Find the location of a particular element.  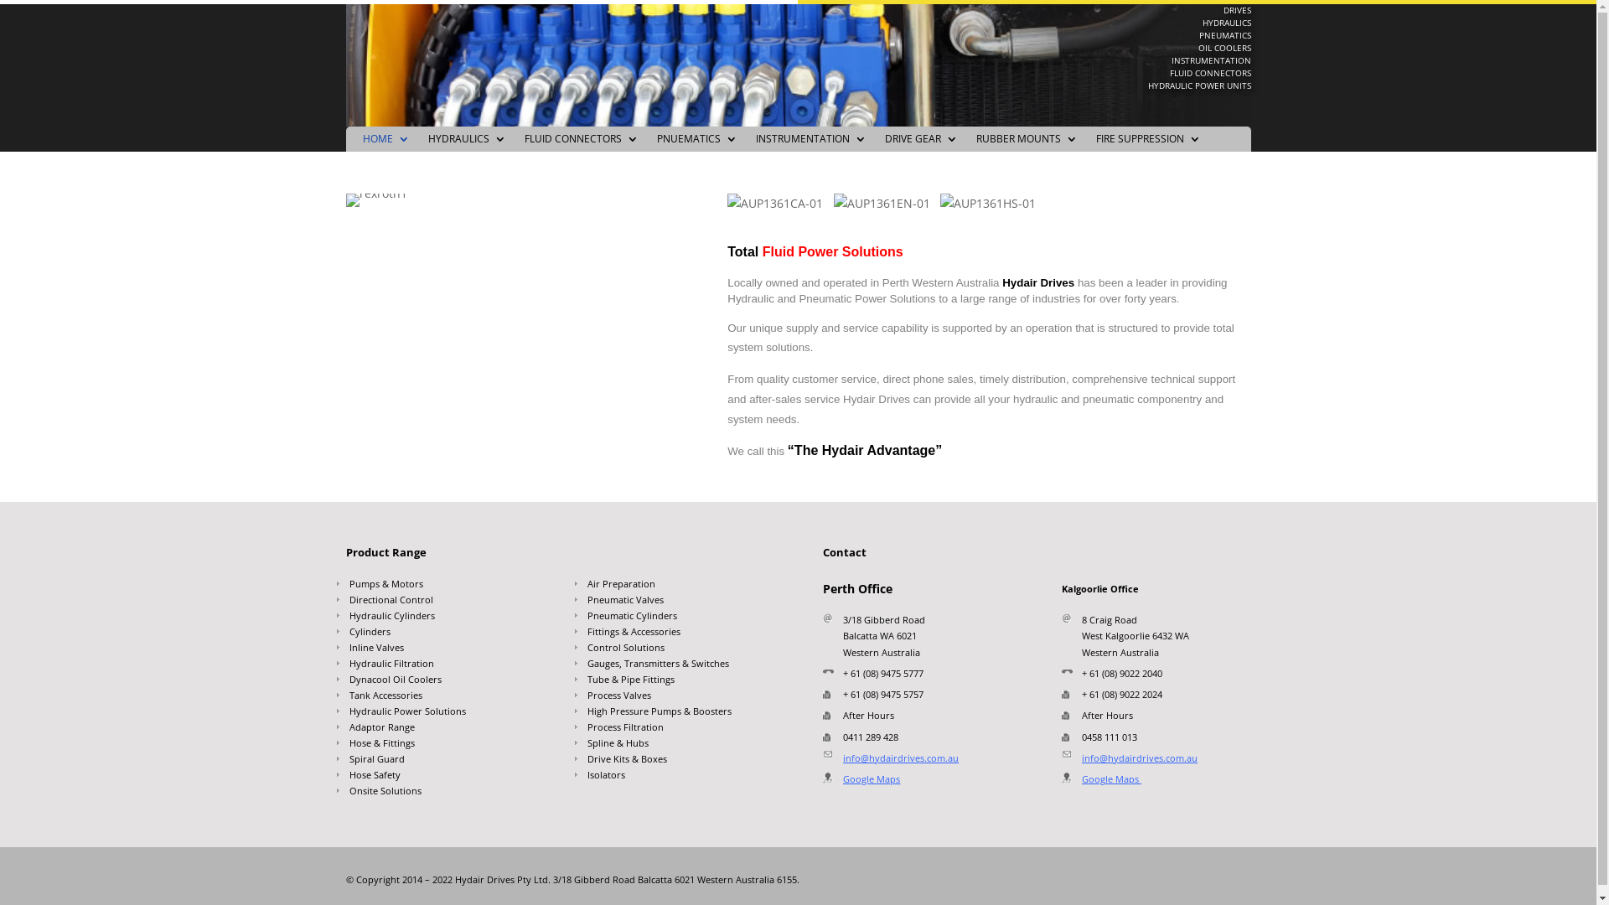

Hose & Fittings is located at coordinates (441, 746).